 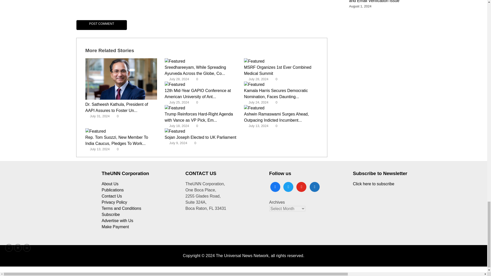 I want to click on Default Label, so click(x=301, y=187).